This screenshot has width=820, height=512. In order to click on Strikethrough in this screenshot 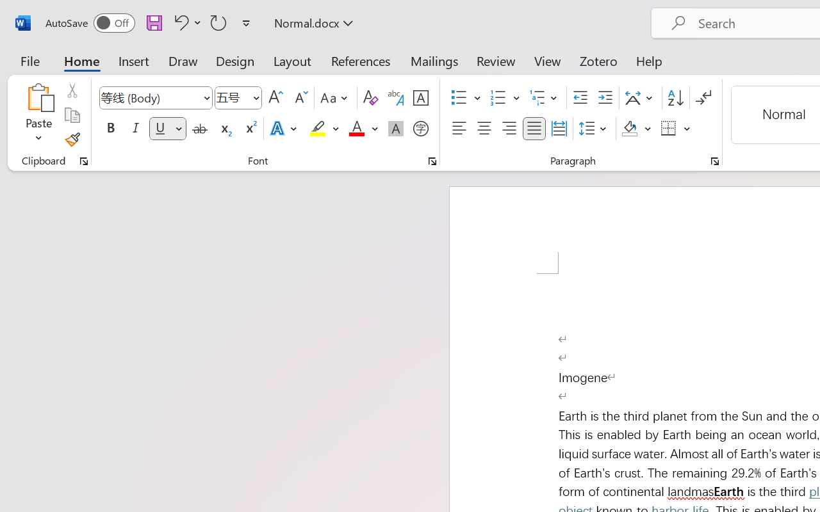, I will do `click(200, 129)`.